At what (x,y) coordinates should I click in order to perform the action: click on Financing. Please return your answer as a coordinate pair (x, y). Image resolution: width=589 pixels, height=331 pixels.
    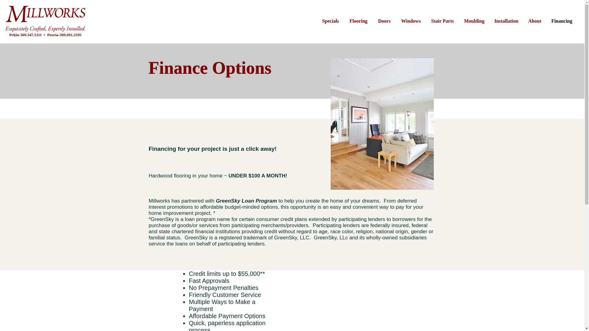
    Looking at the image, I should click on (562, 21).